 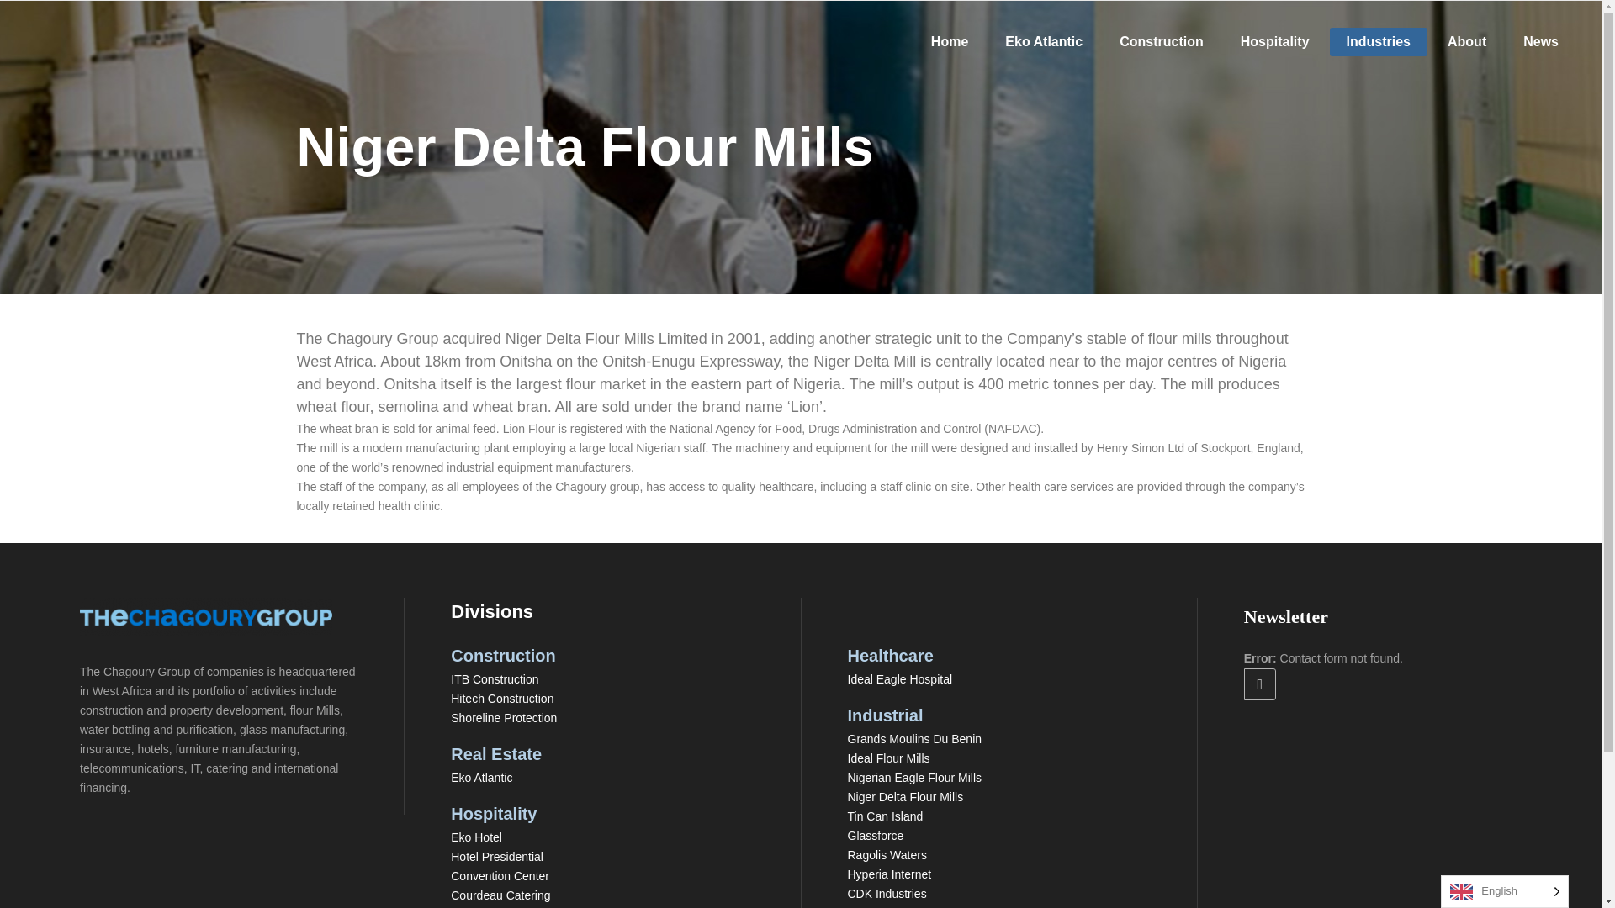 I want to click on Eko Atlantic, so click(x=1044, y=42).